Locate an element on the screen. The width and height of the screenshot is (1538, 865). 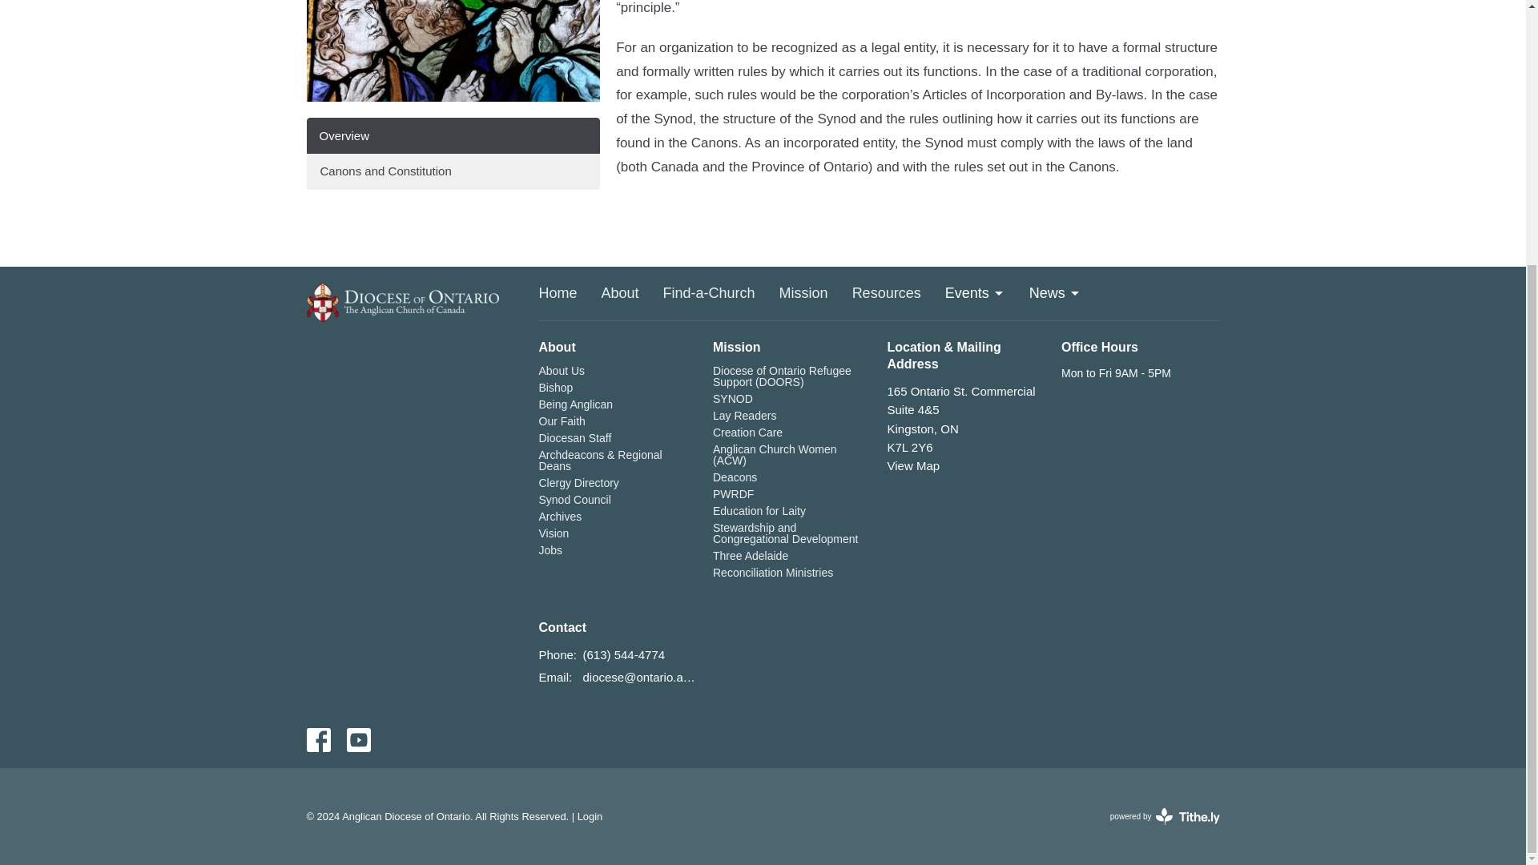
Resources is located at coordinates (886, 294).